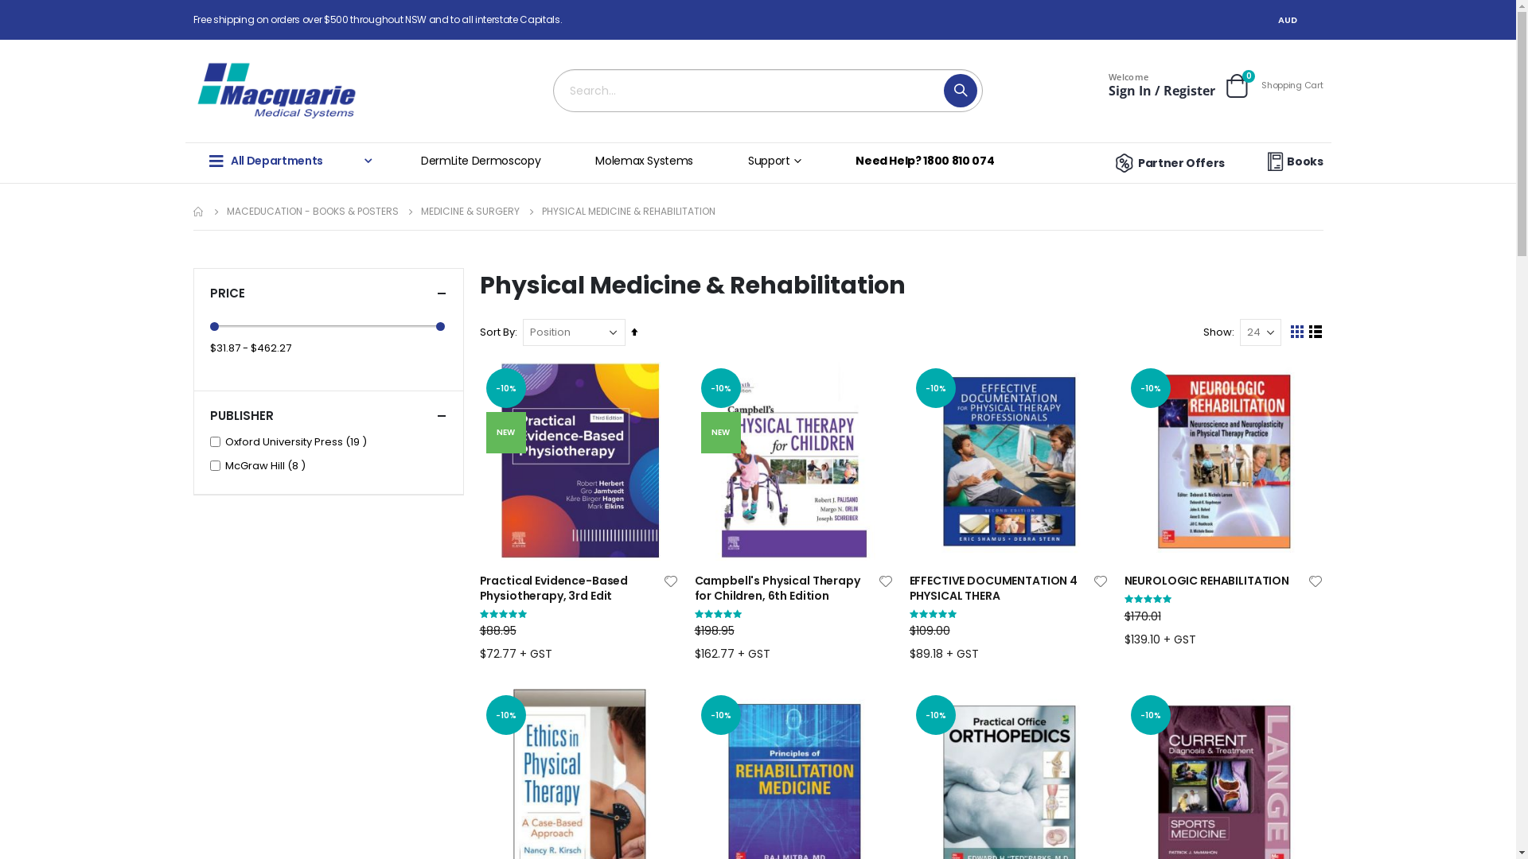 The width and height of the screenshot is (1528, 859). What do you see at coordinates (298, 442) in the screenshot?
I see `Oxford University Press 19
items` at bounding box center [298, 442].